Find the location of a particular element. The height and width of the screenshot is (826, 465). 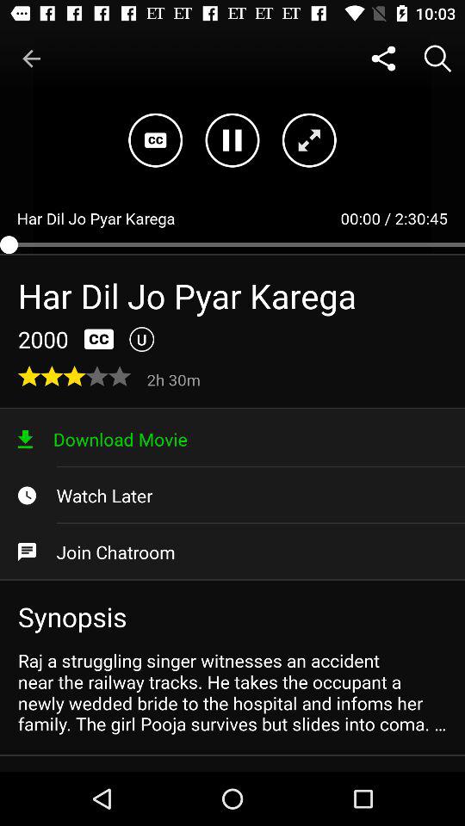

open download movie is located at coordinates (232, 439).